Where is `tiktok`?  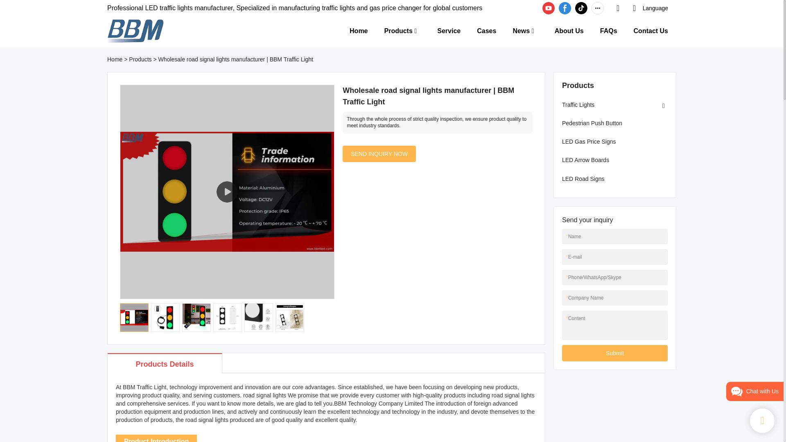
tiktok is located at coordinates (581, 8).